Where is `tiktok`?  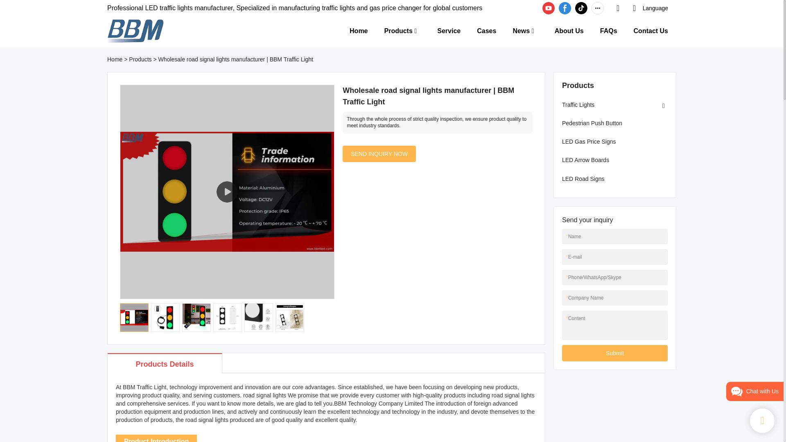
tiktok is located at coordinates (581, 8).